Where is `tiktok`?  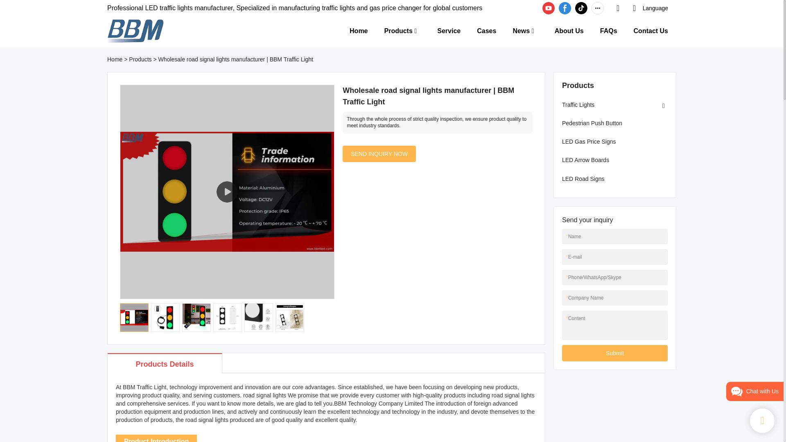
tiktok is located at coordinates (581, 8).